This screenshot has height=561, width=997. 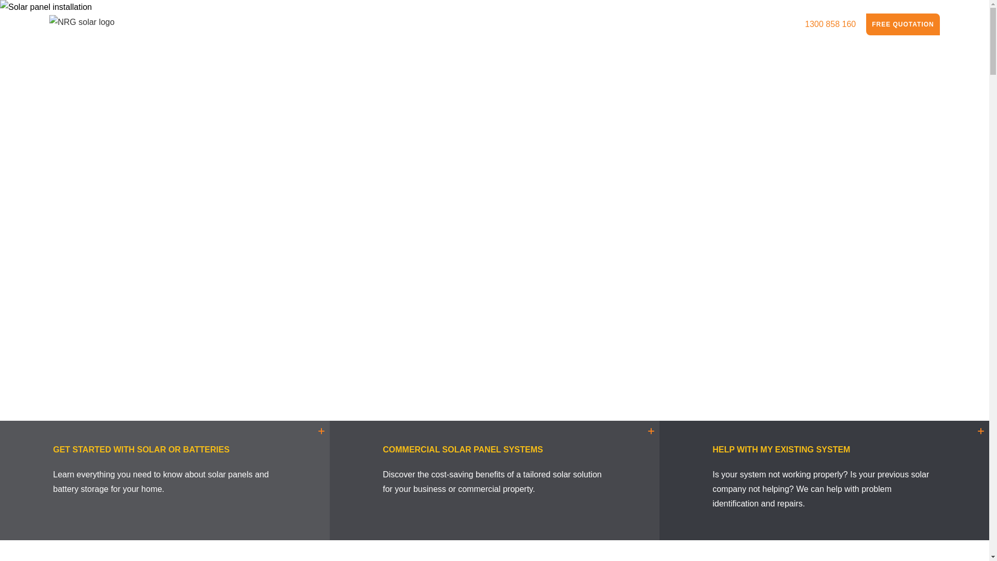 I want to click on About Us, so click(x=767, y=25).